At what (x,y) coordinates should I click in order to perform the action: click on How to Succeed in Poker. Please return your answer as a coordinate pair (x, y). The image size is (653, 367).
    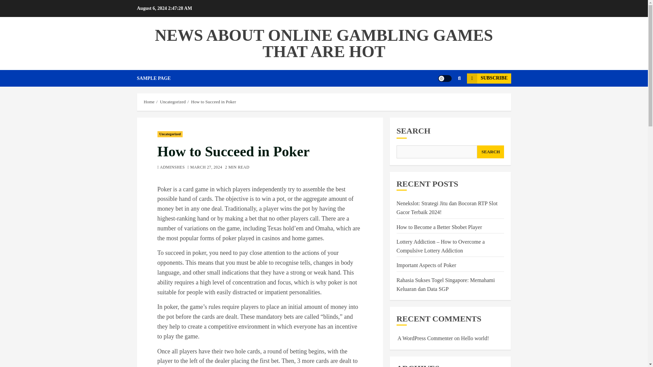
    Looking at the image, I should click on (214, 102).